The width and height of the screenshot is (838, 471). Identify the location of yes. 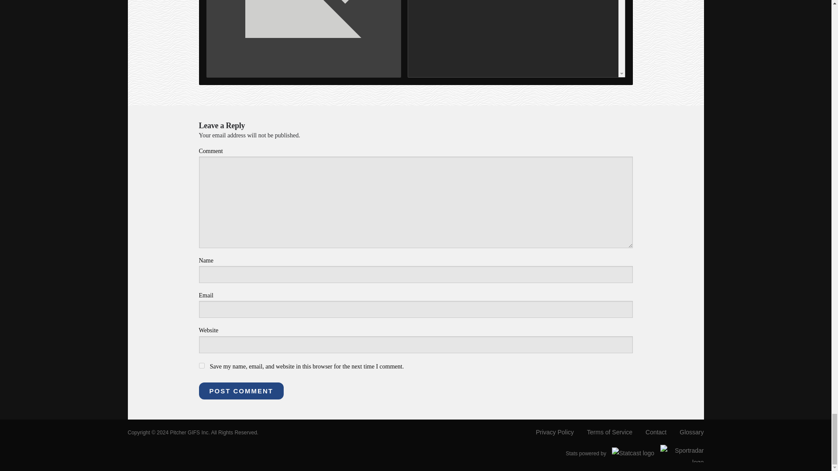
(202, 365).